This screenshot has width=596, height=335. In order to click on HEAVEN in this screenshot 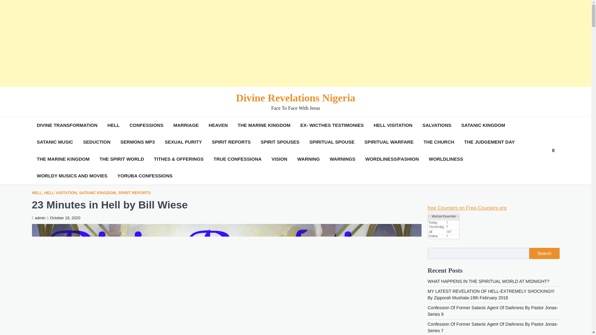, I will do `click(218, 125)`.